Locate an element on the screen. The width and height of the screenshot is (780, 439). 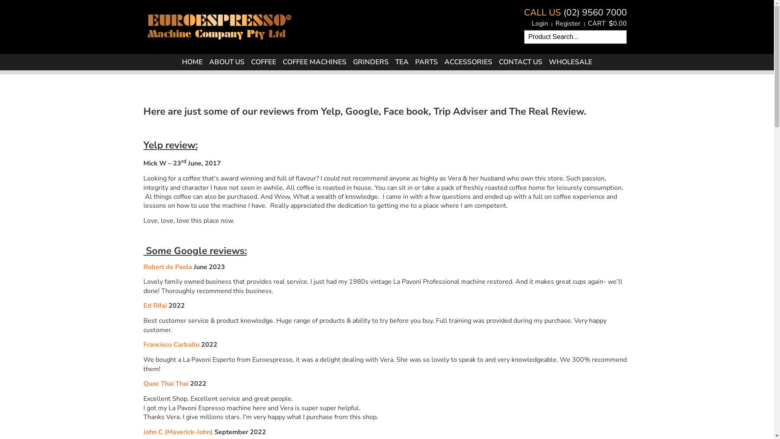
John C (Maverick-John) is located at coordinates (178, 432).